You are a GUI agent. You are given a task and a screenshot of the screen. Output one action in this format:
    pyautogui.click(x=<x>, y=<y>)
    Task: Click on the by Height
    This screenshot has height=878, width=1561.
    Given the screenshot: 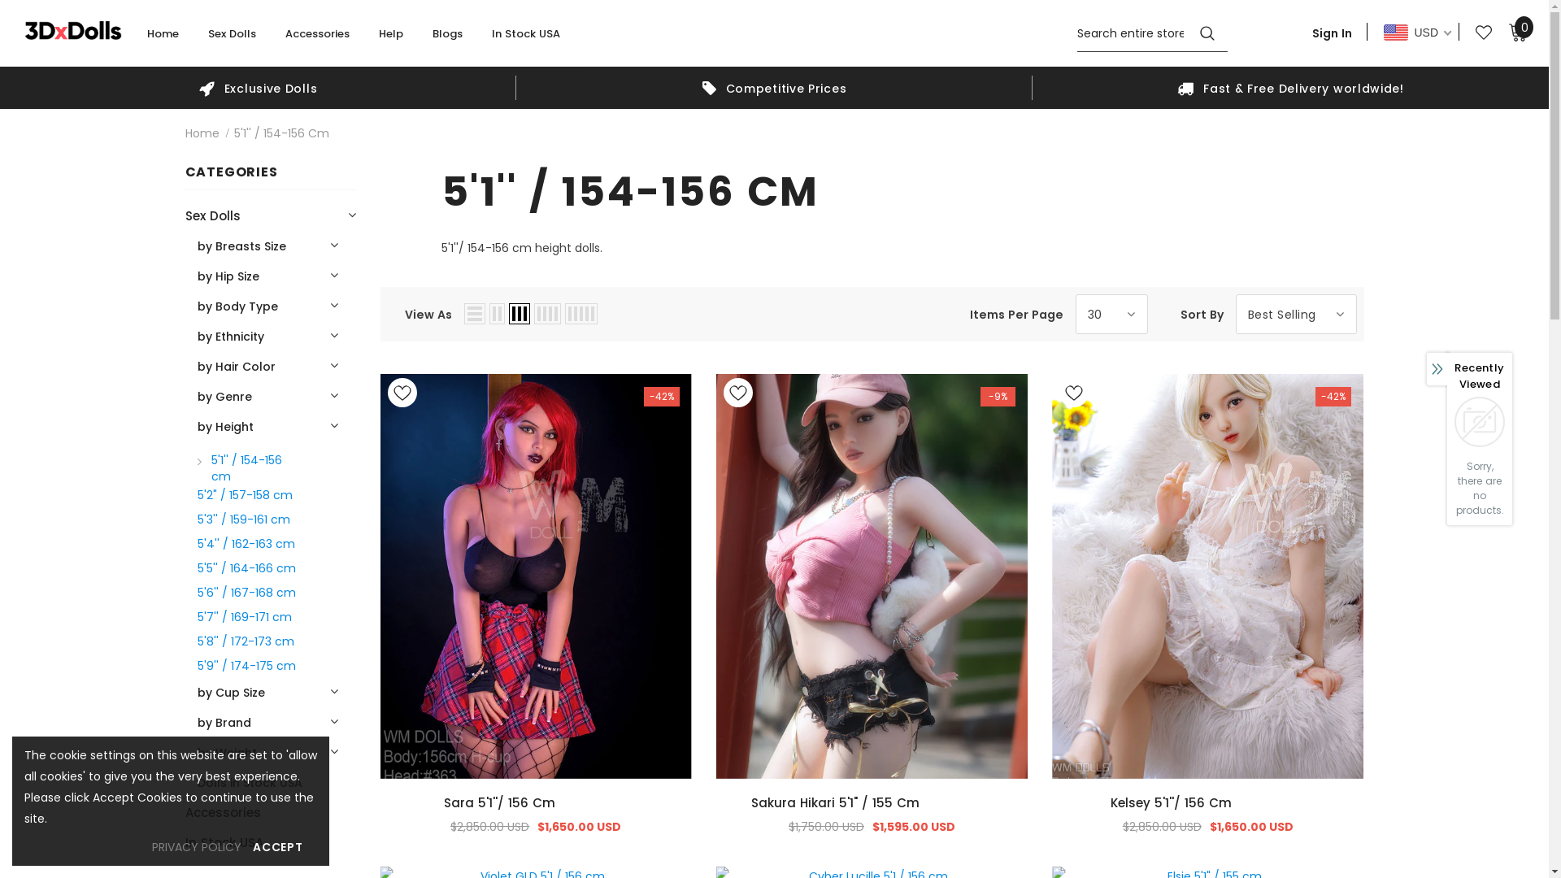 What is the action you would take?
    pyautogui.click(x=224, y=426)
    